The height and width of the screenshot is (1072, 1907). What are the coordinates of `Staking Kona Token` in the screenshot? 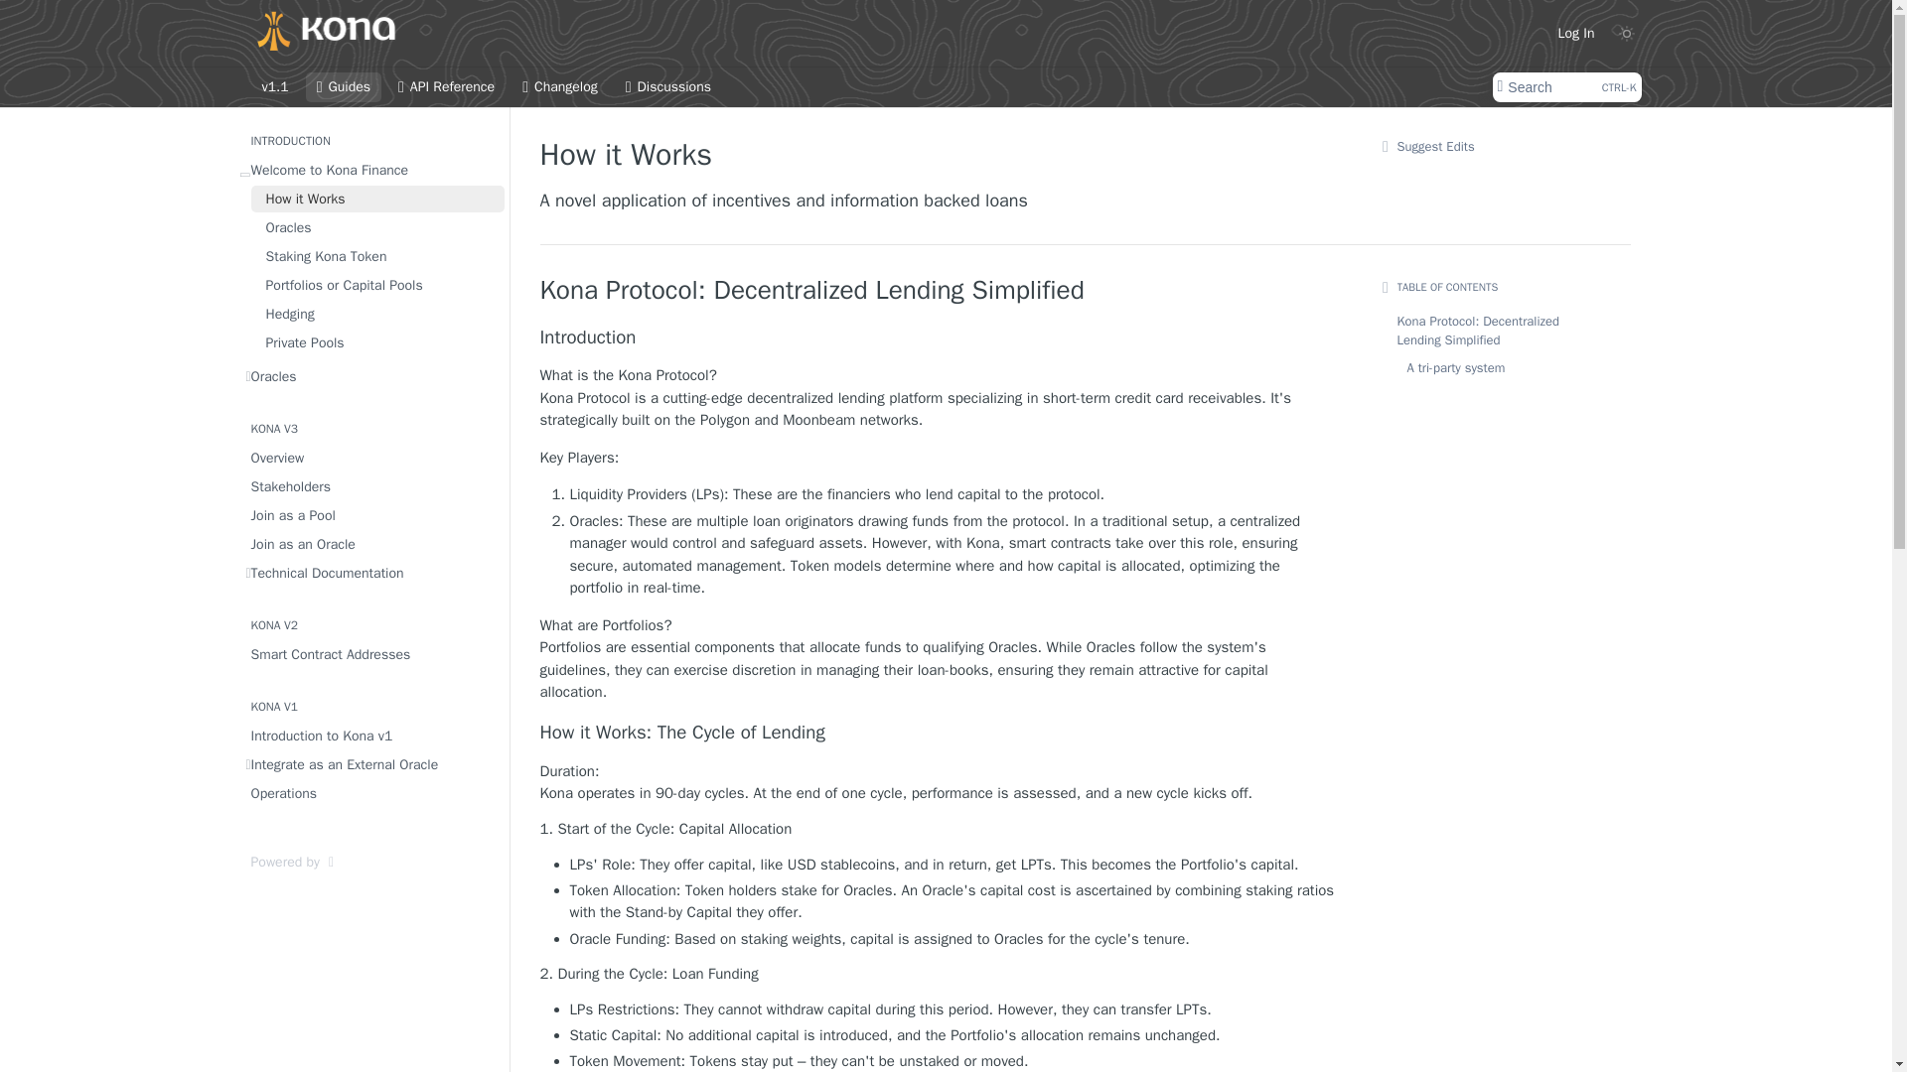 It's located at (938, 290).